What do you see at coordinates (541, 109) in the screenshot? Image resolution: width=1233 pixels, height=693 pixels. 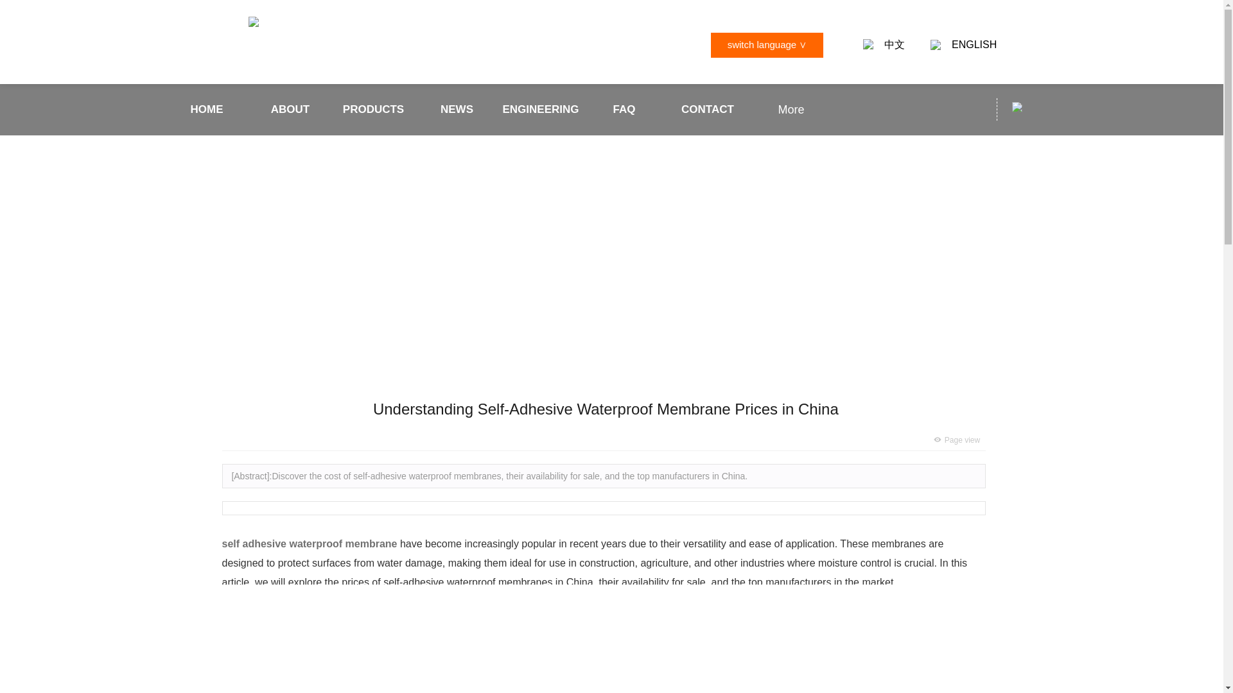 I see `ENGINEERING` at bounding box center [541, 109].